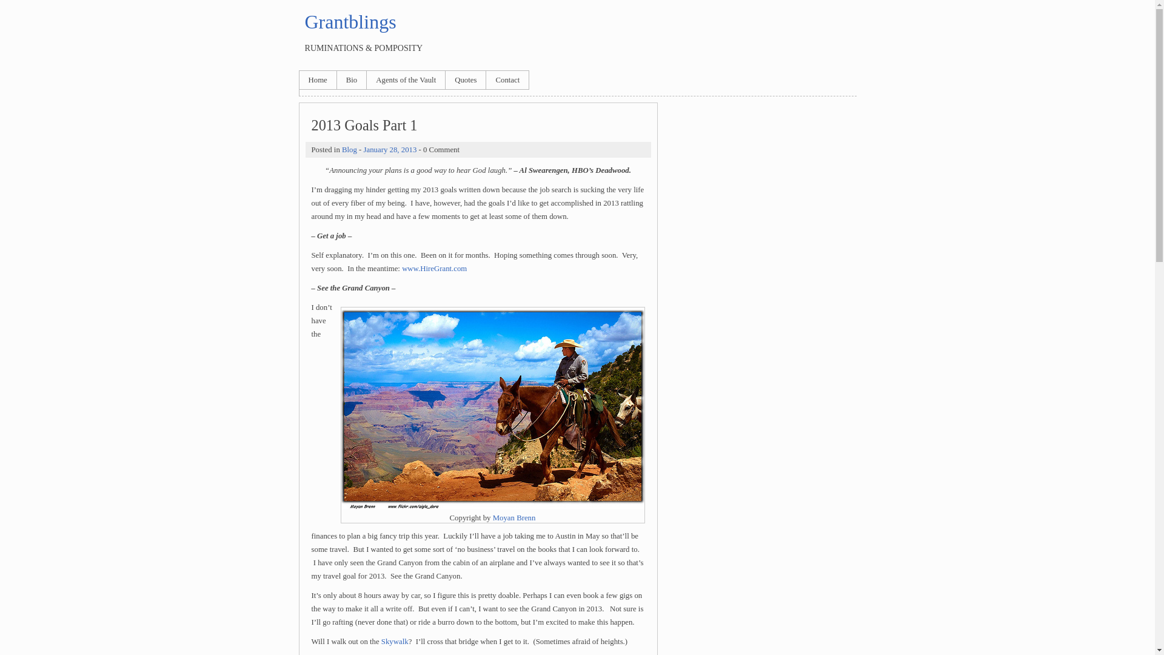  Describe the element at coordinates (395, 641) in the screenshot. I see `Skywalk` at that location.